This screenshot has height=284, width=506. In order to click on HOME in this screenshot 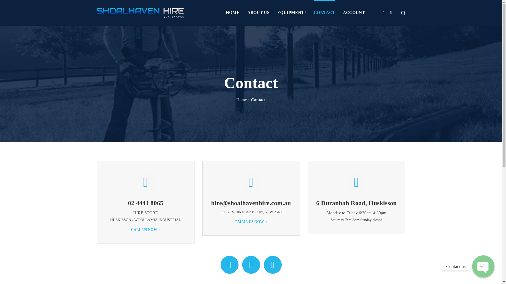, I will do `click(233, 13)`.